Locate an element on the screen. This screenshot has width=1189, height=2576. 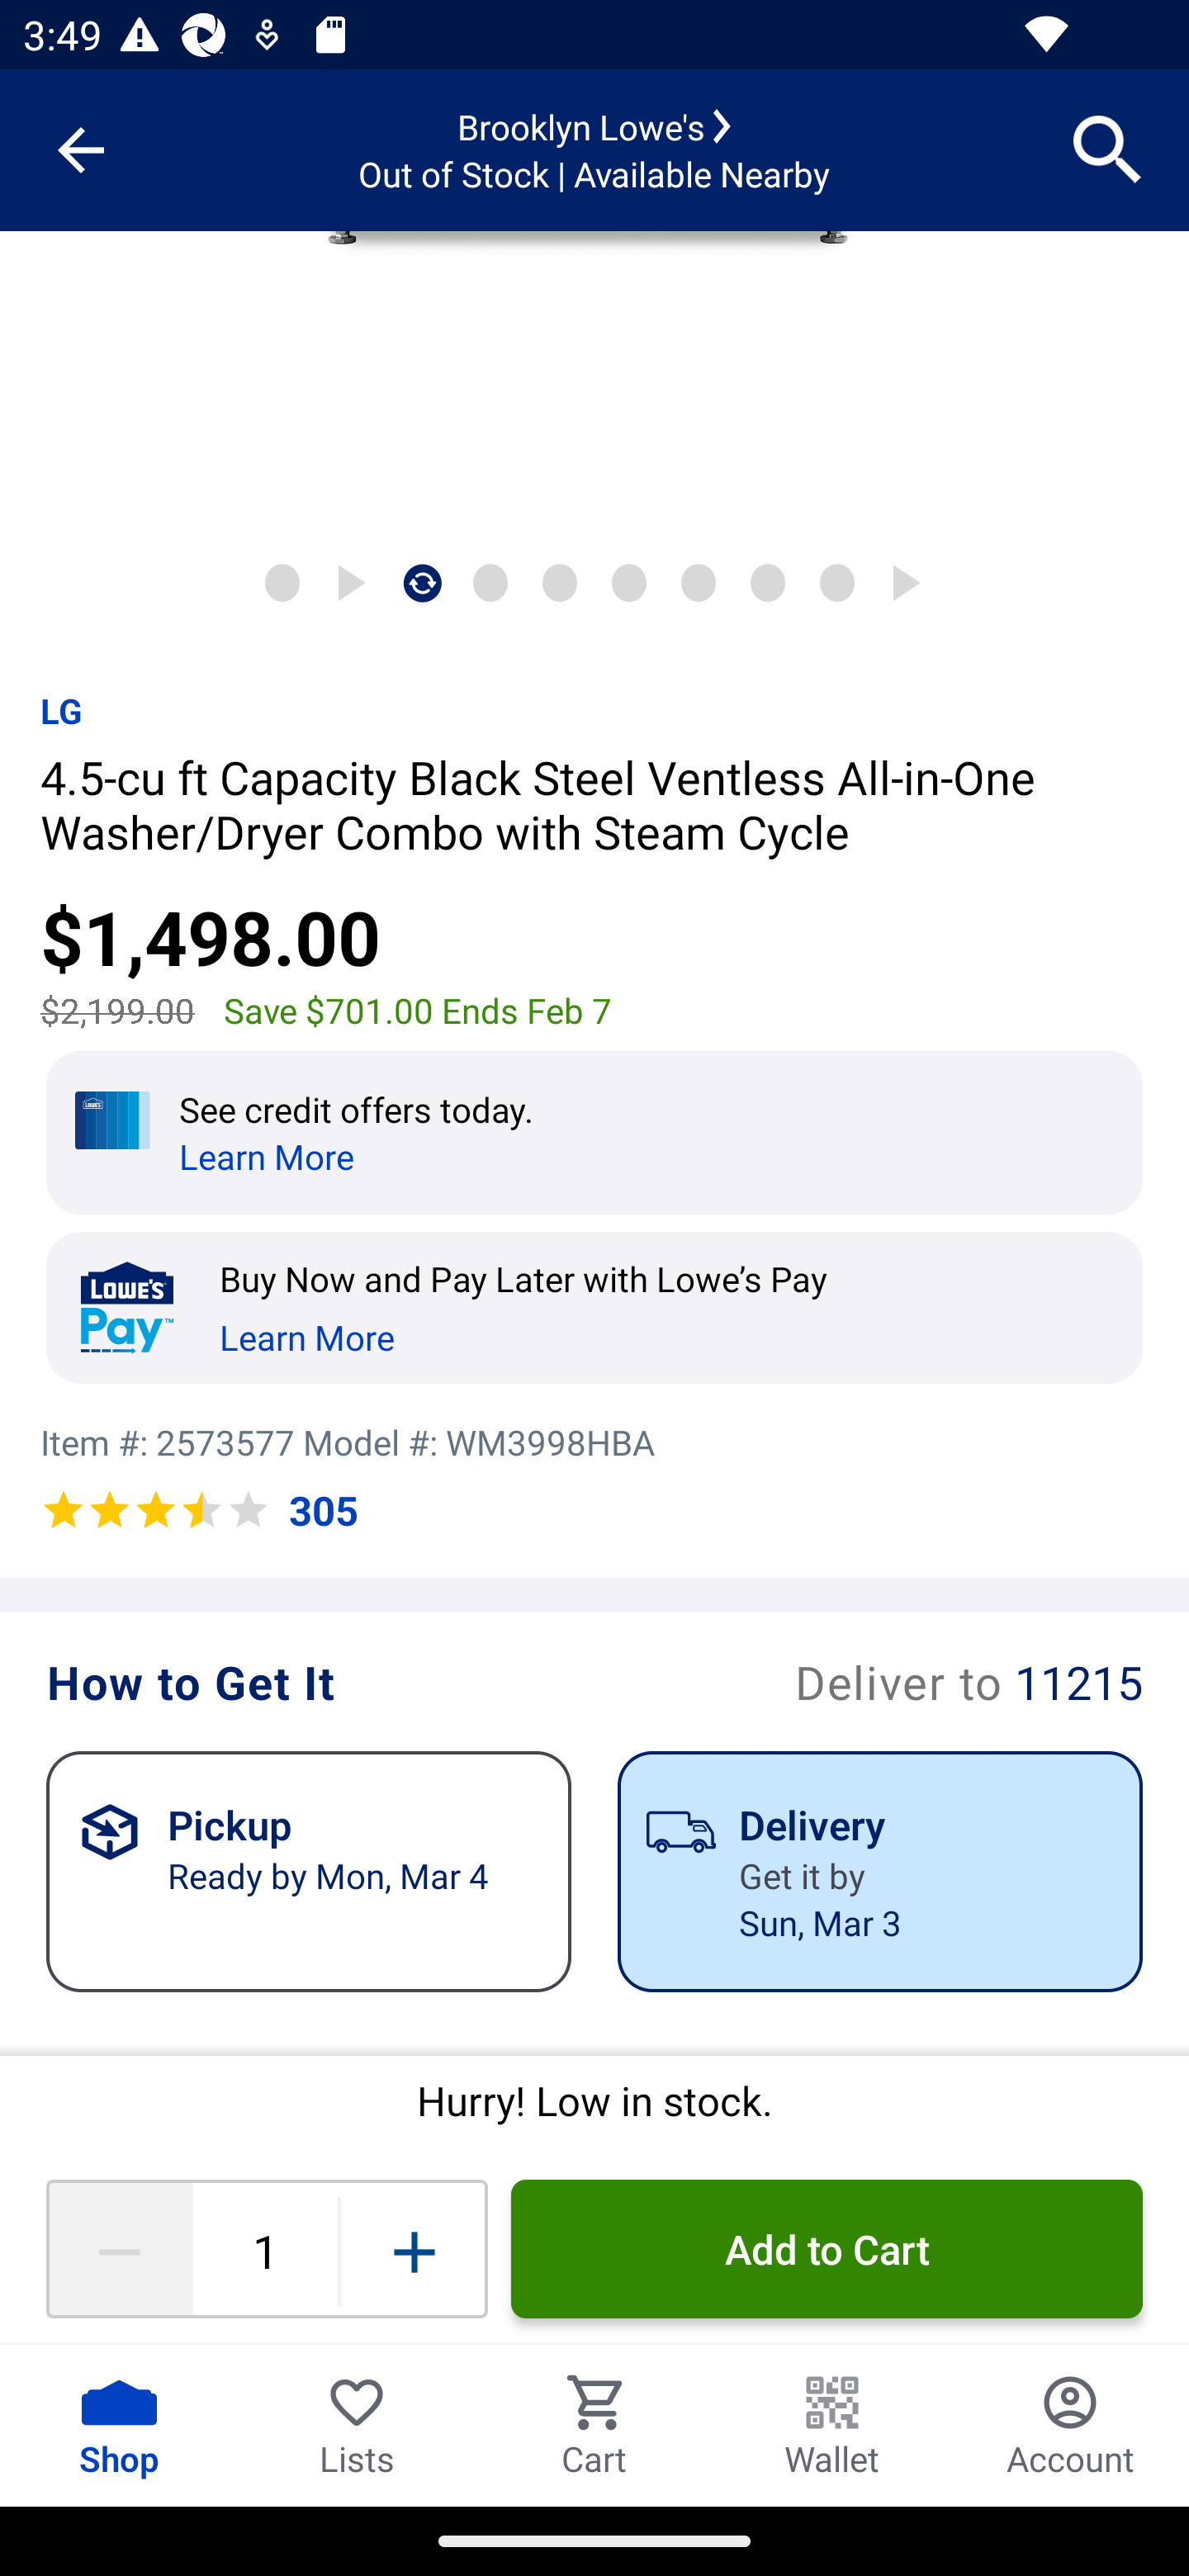
Learn More is located at coordinates (307, 1332).